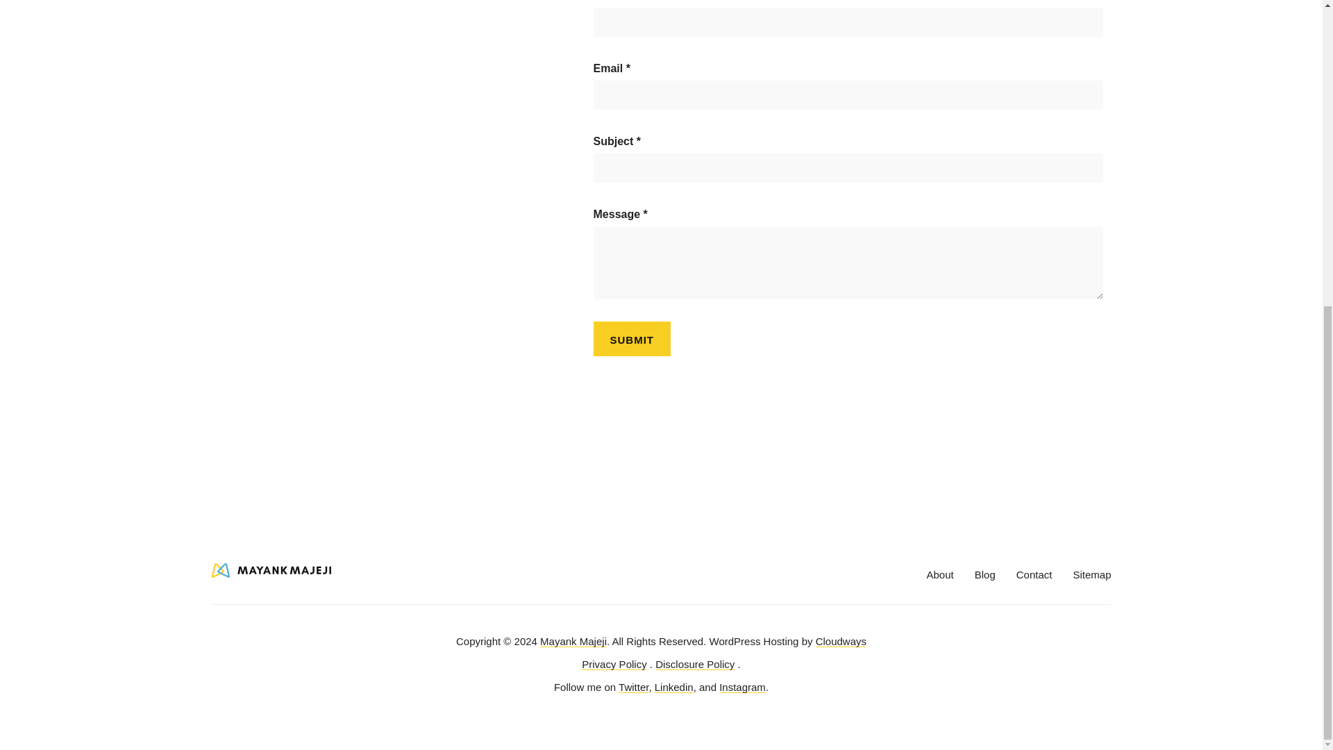 This screenshot has width=1333, height=750. Describe the element at coordinates (633, 686) in the screenshot. I see `Twitter` at that location.